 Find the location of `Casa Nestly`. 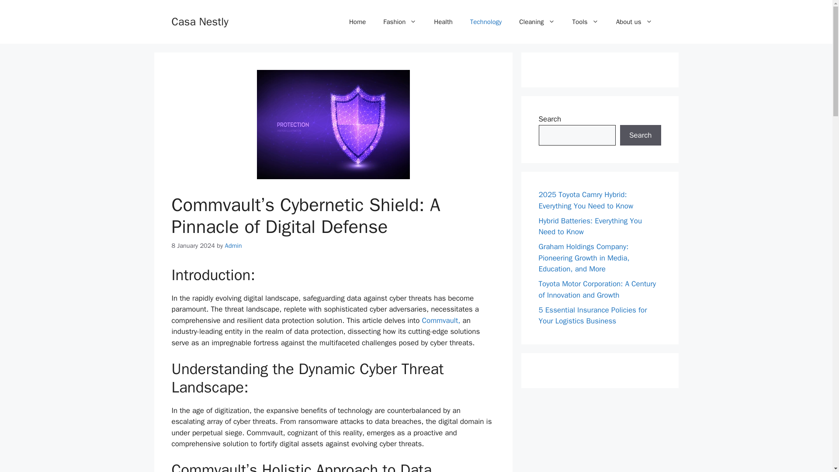

Casa Nestly is located at coordinates (199, 21).